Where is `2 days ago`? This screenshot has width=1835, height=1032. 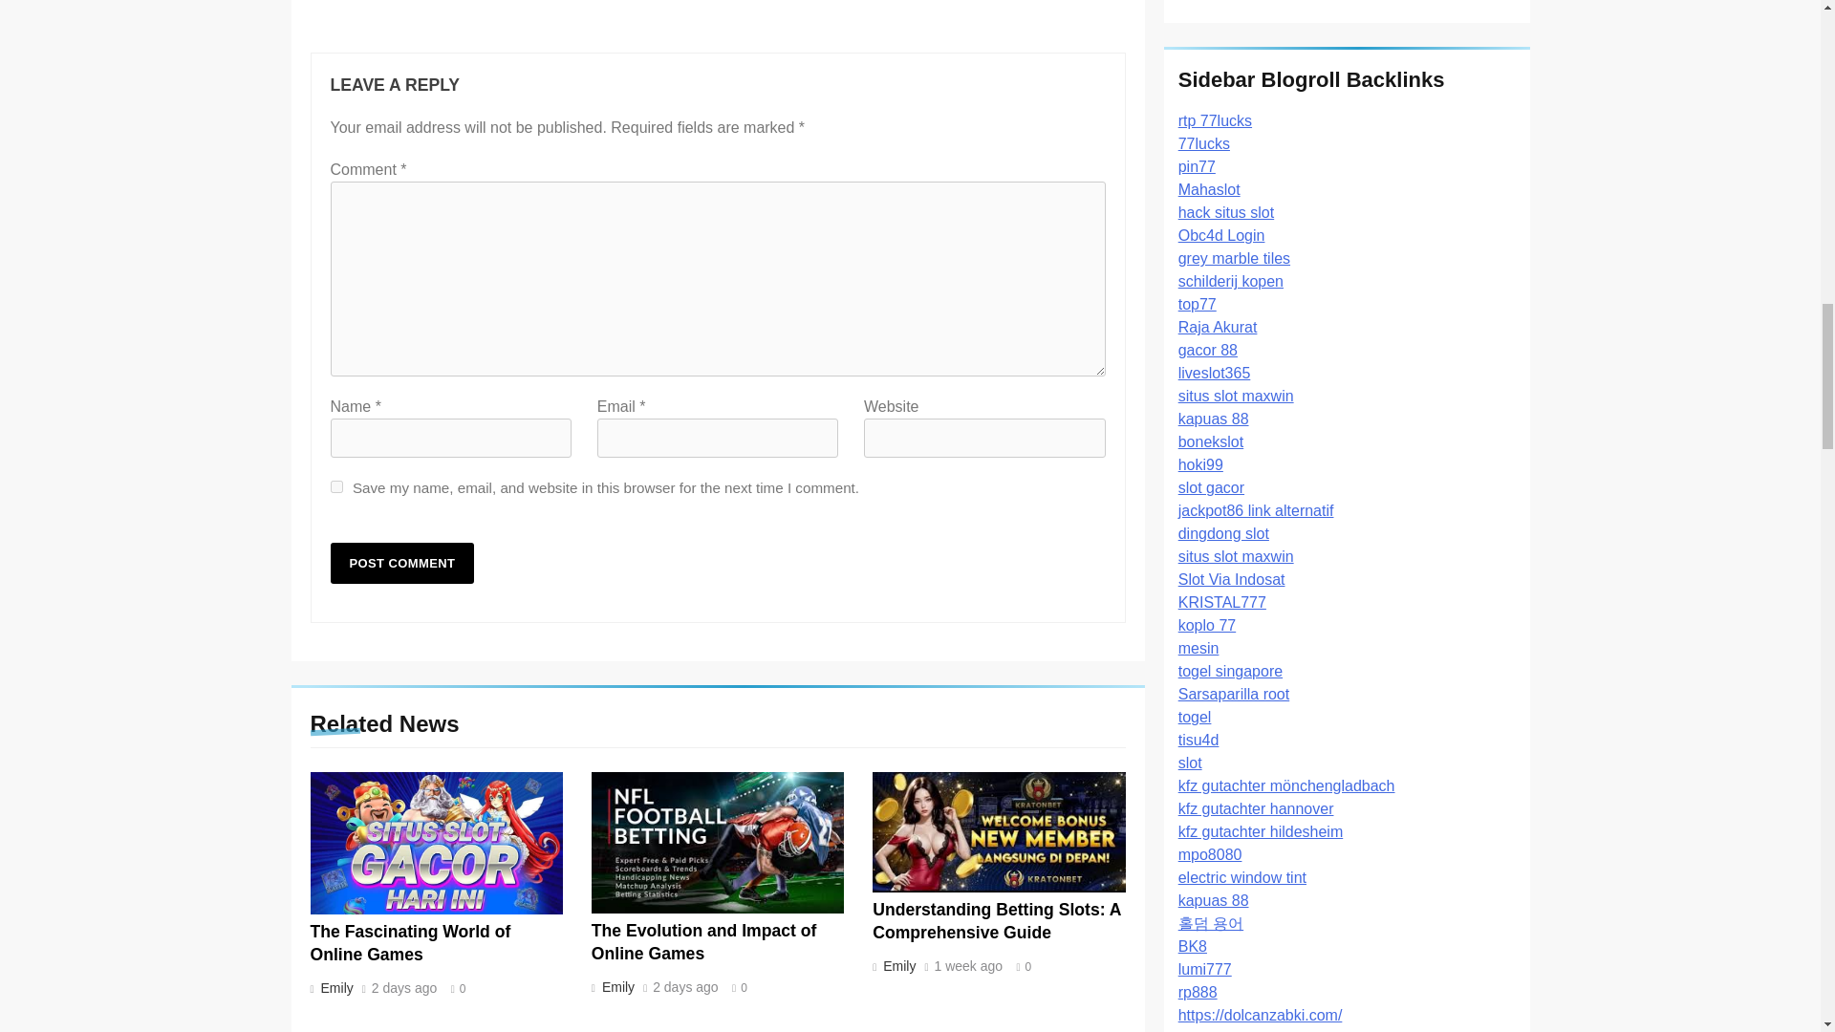 2 days ago is located at coordinates (405, 989).